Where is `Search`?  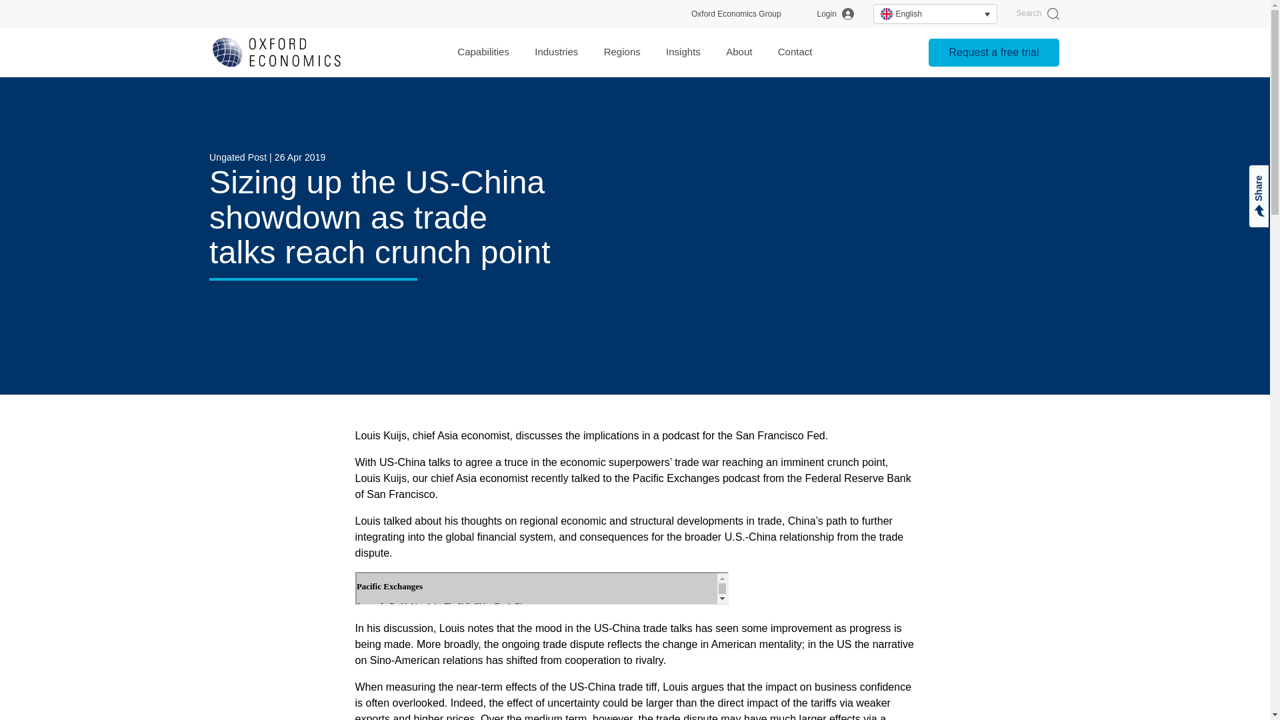
Search is located at coordinates (1037, 14).